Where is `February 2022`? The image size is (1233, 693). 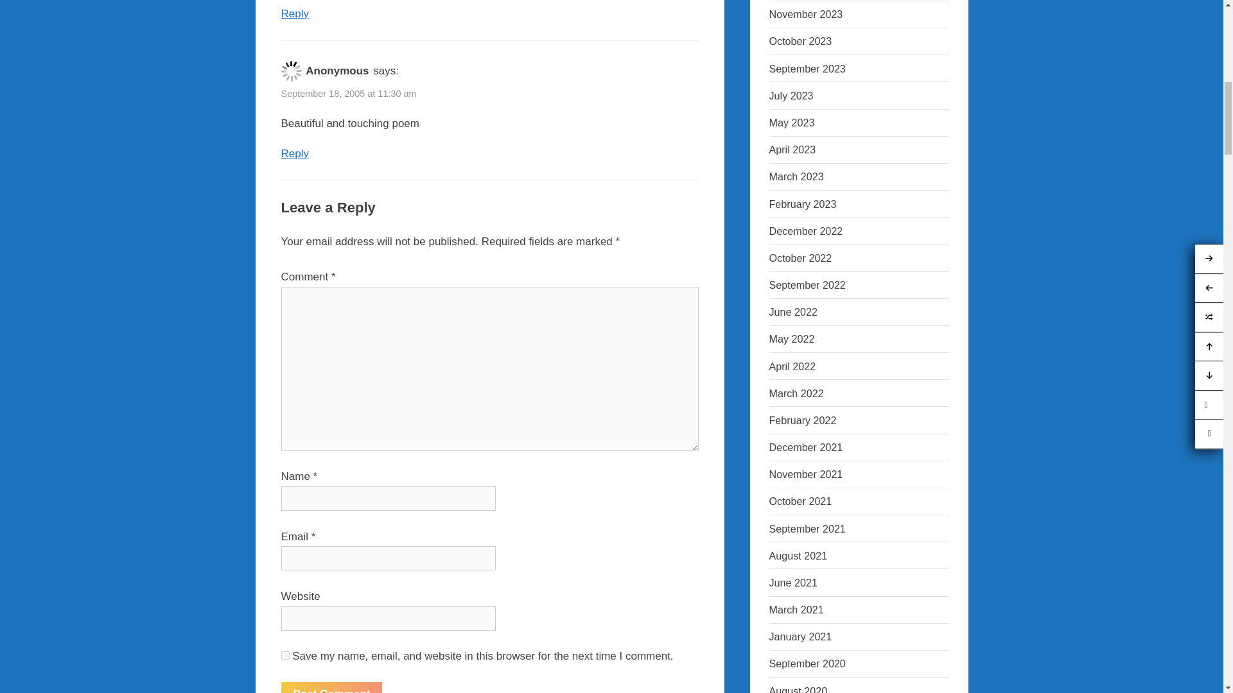 February 2022 is located at coordinates (803, 420).